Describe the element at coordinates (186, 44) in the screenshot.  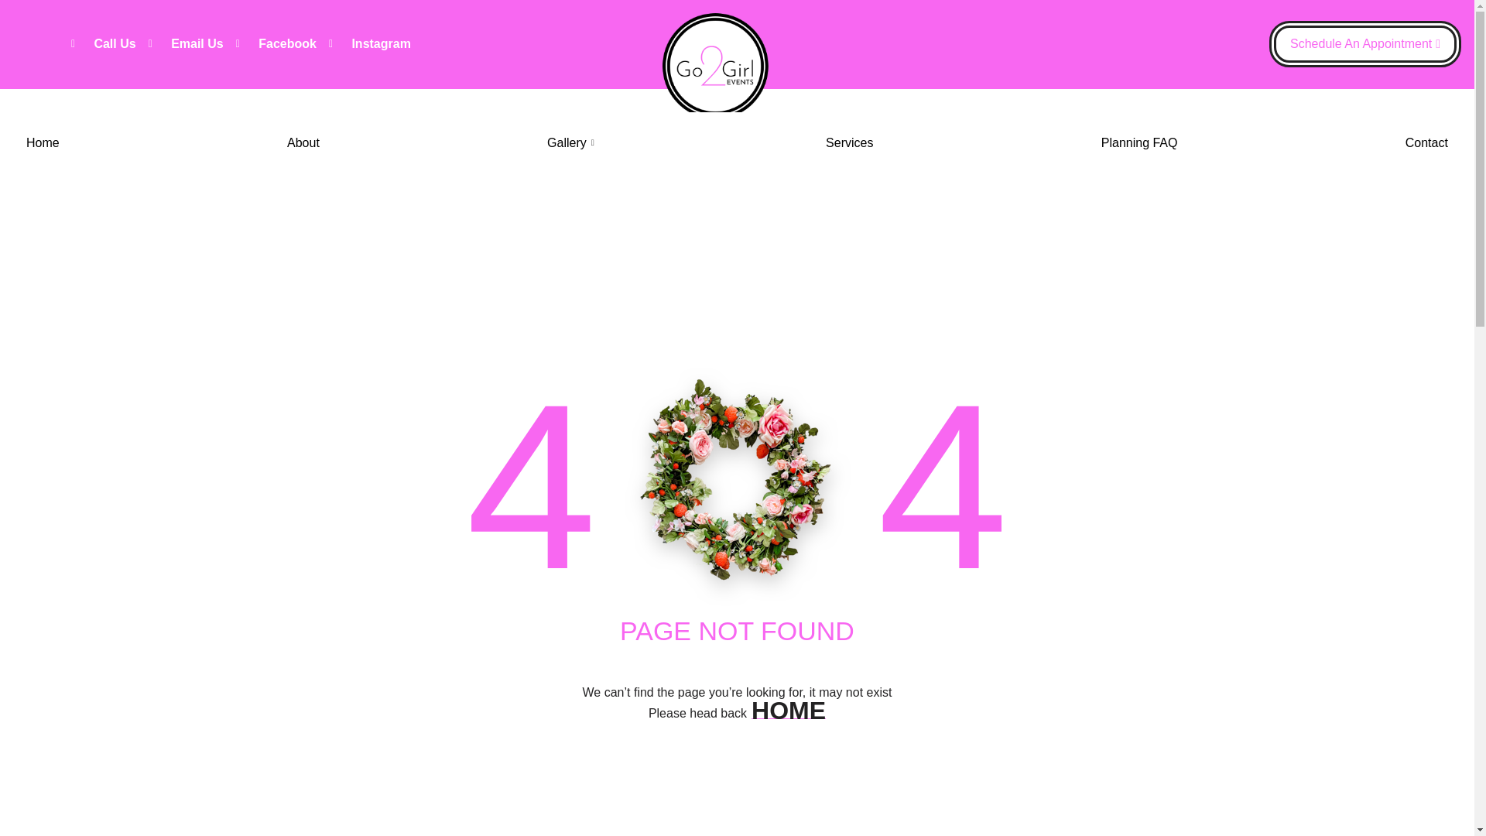
I see `Email Us` at that location.